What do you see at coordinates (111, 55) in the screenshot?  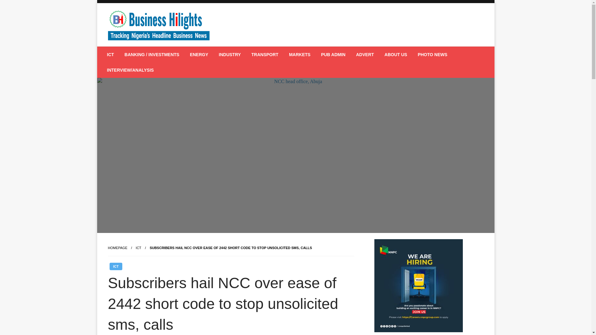 I see `ICT` at bounding box center [111, 55].